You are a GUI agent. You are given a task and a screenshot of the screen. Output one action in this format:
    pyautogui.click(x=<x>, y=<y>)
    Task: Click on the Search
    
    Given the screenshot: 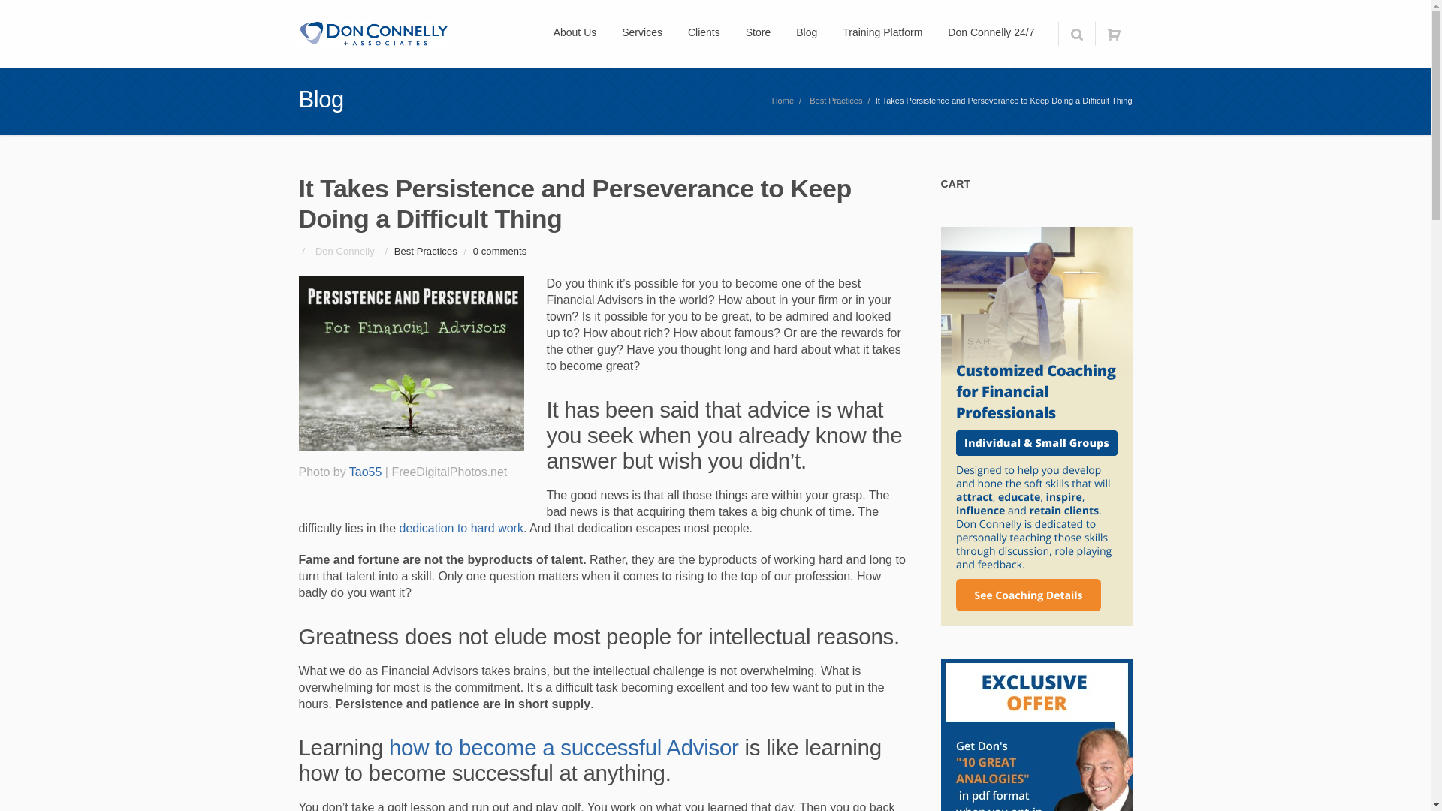 What is the action you would take?
    pyautogui.click(x=1075, y=33)
    